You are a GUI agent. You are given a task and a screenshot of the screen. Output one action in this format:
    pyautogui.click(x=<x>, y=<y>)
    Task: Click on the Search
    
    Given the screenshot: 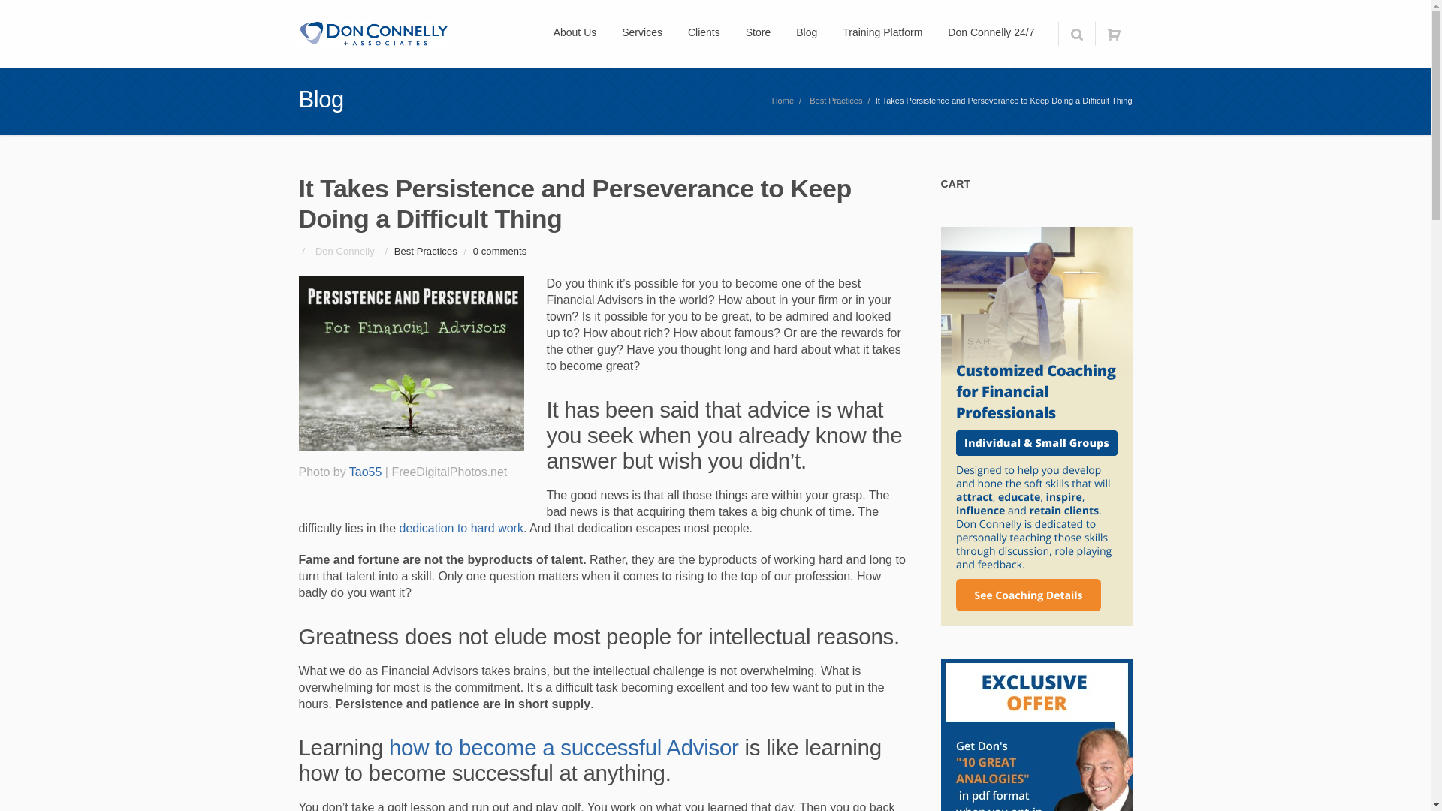 What is the action you would take?
    pyautogui.click(x=1075, y=33)
    